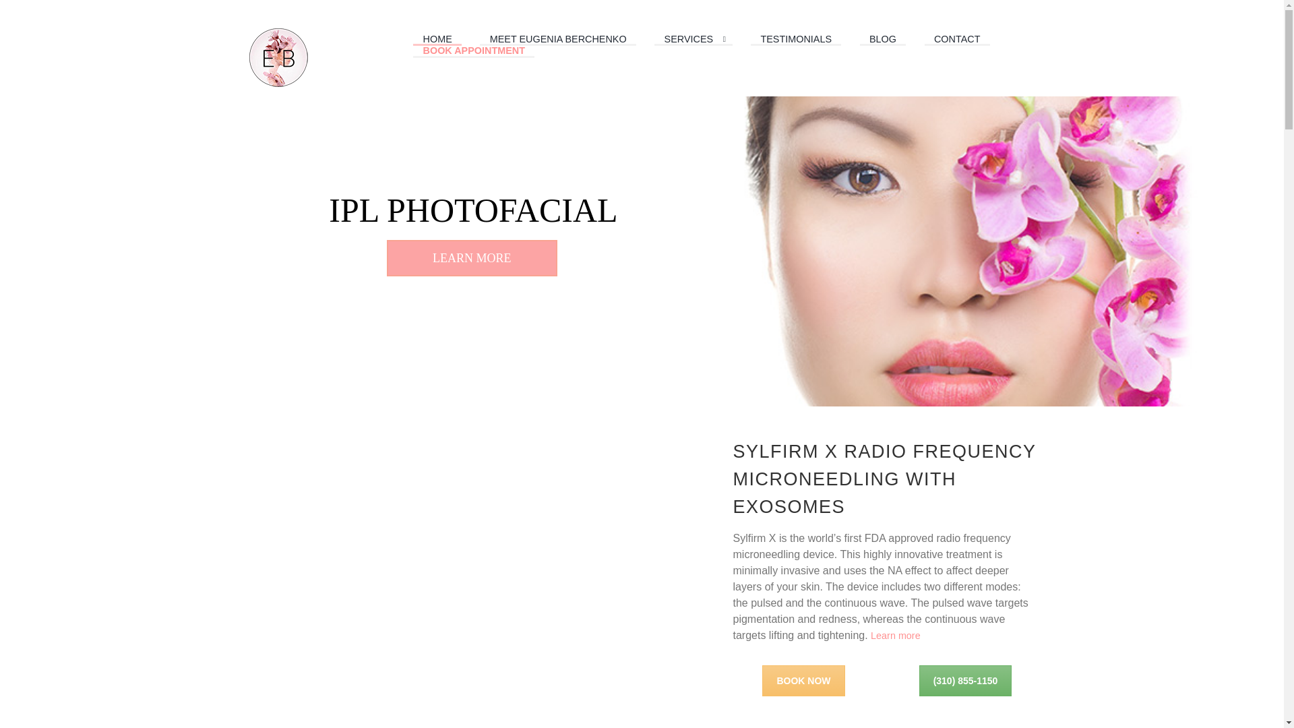  I want to click on YouTube video player, so click(464, 564).